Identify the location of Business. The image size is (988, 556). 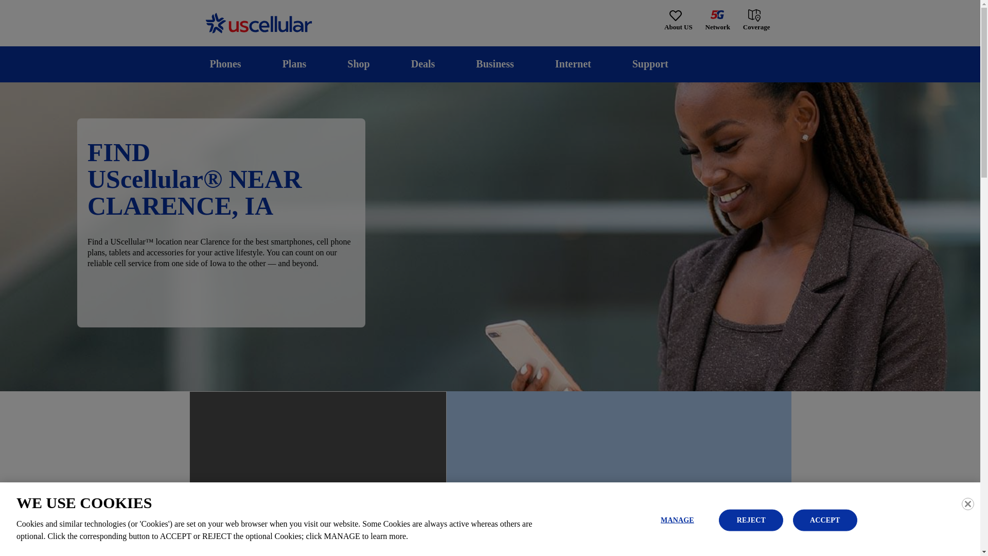
(495, 64).